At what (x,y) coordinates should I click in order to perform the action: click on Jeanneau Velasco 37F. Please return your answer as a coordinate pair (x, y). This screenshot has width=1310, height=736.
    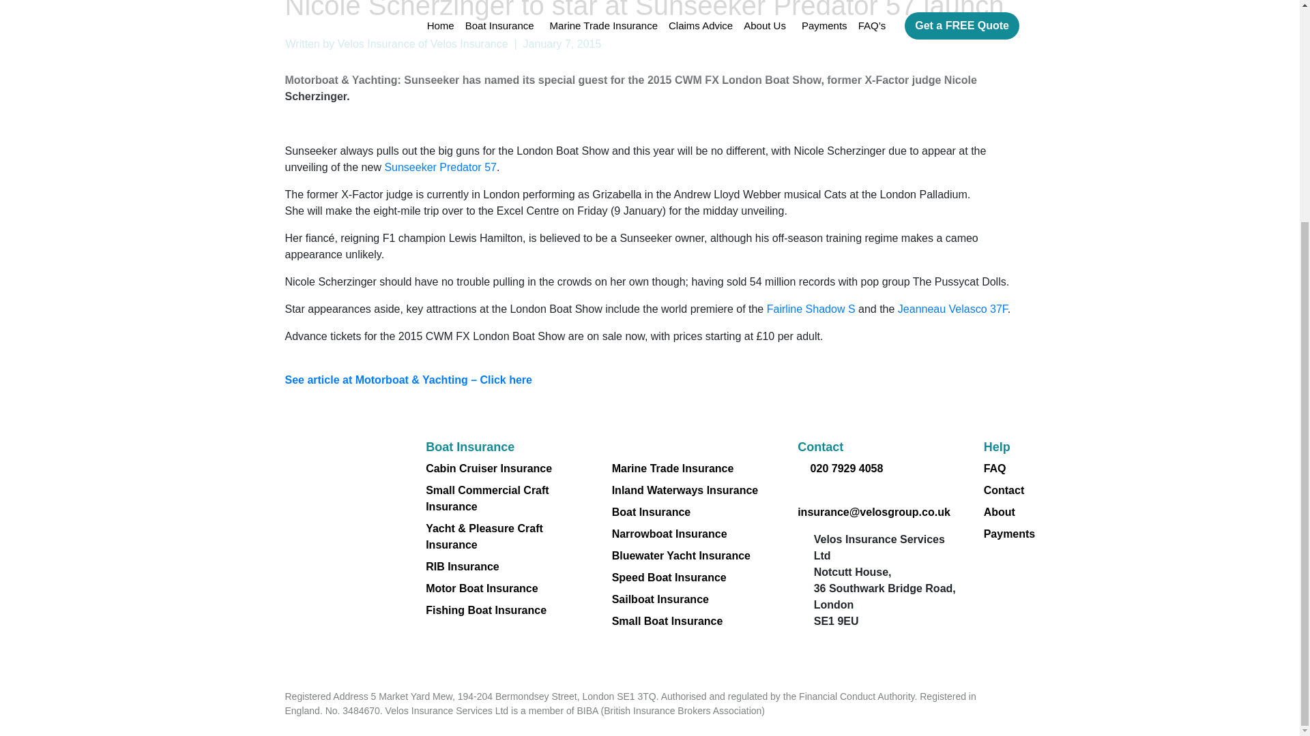
    Looking at the image, I should click on (952, 309).